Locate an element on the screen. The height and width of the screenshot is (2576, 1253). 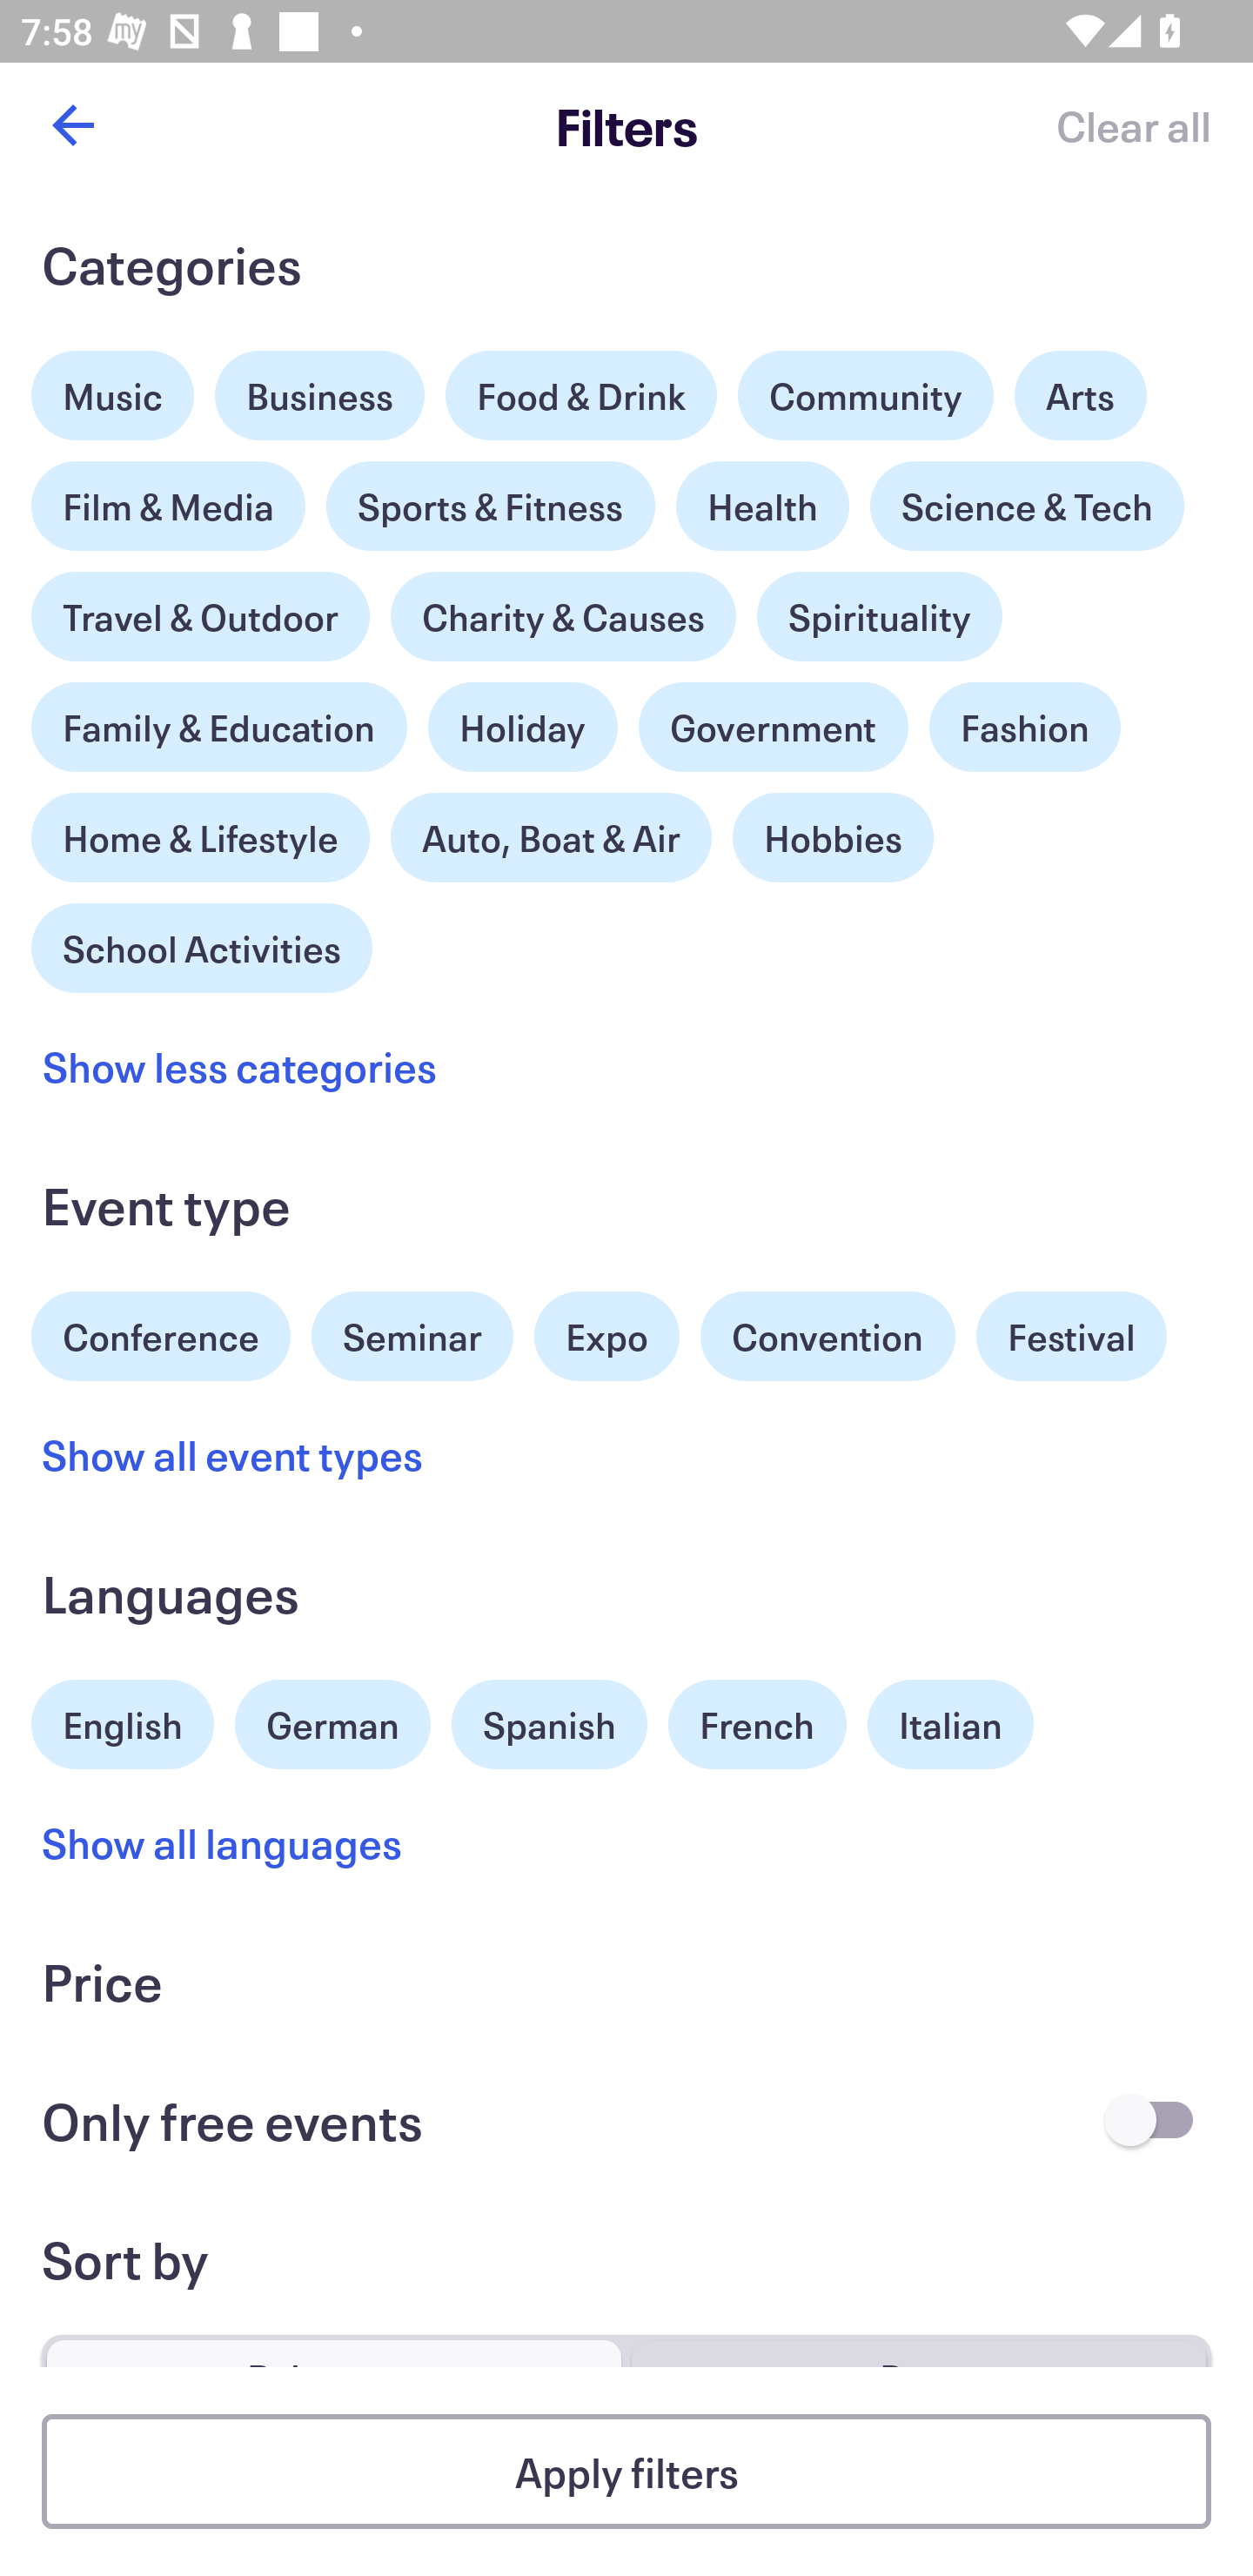
Science & Tech is located at coordinates (1027, 506).